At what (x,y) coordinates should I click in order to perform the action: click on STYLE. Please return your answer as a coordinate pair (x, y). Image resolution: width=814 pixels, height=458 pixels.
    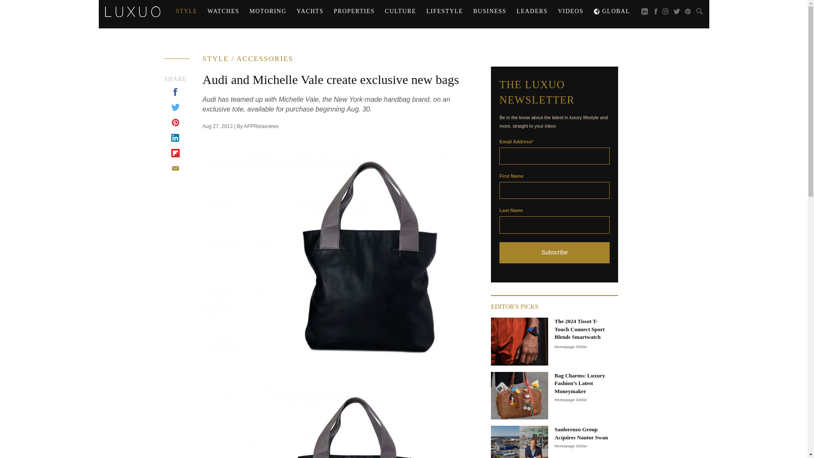
    Looking at the image, I should click on (186, 11).